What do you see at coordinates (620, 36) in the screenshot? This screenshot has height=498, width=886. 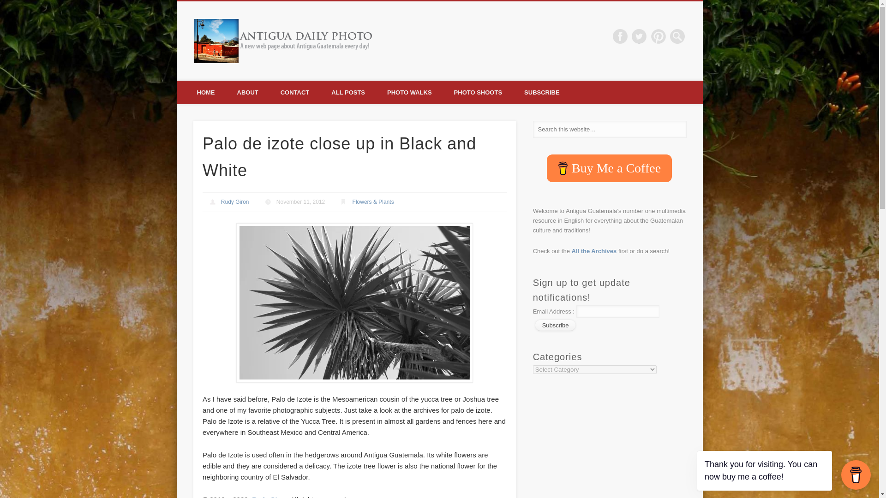 I see `Facebook` at bounding box center [620, 36].